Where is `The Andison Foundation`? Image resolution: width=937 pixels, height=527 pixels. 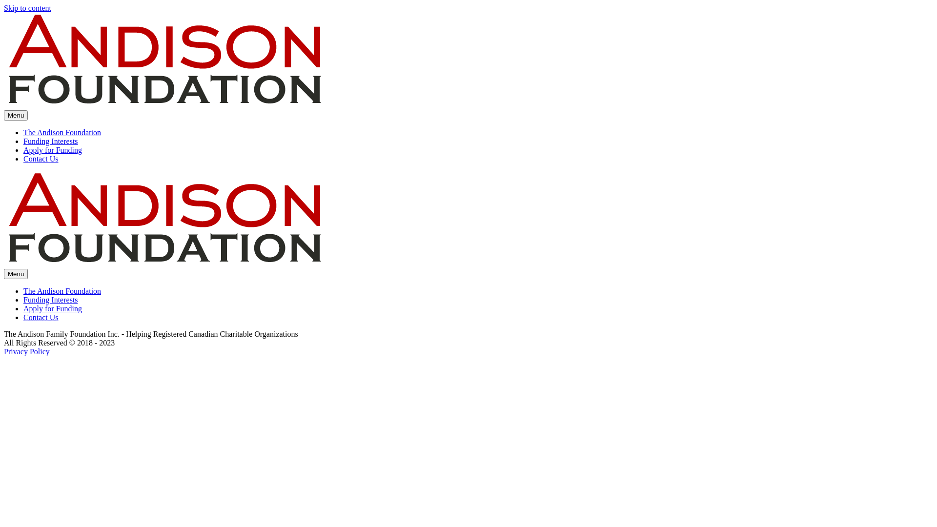 The Andison Foundation is located at coordinates (62, 291).